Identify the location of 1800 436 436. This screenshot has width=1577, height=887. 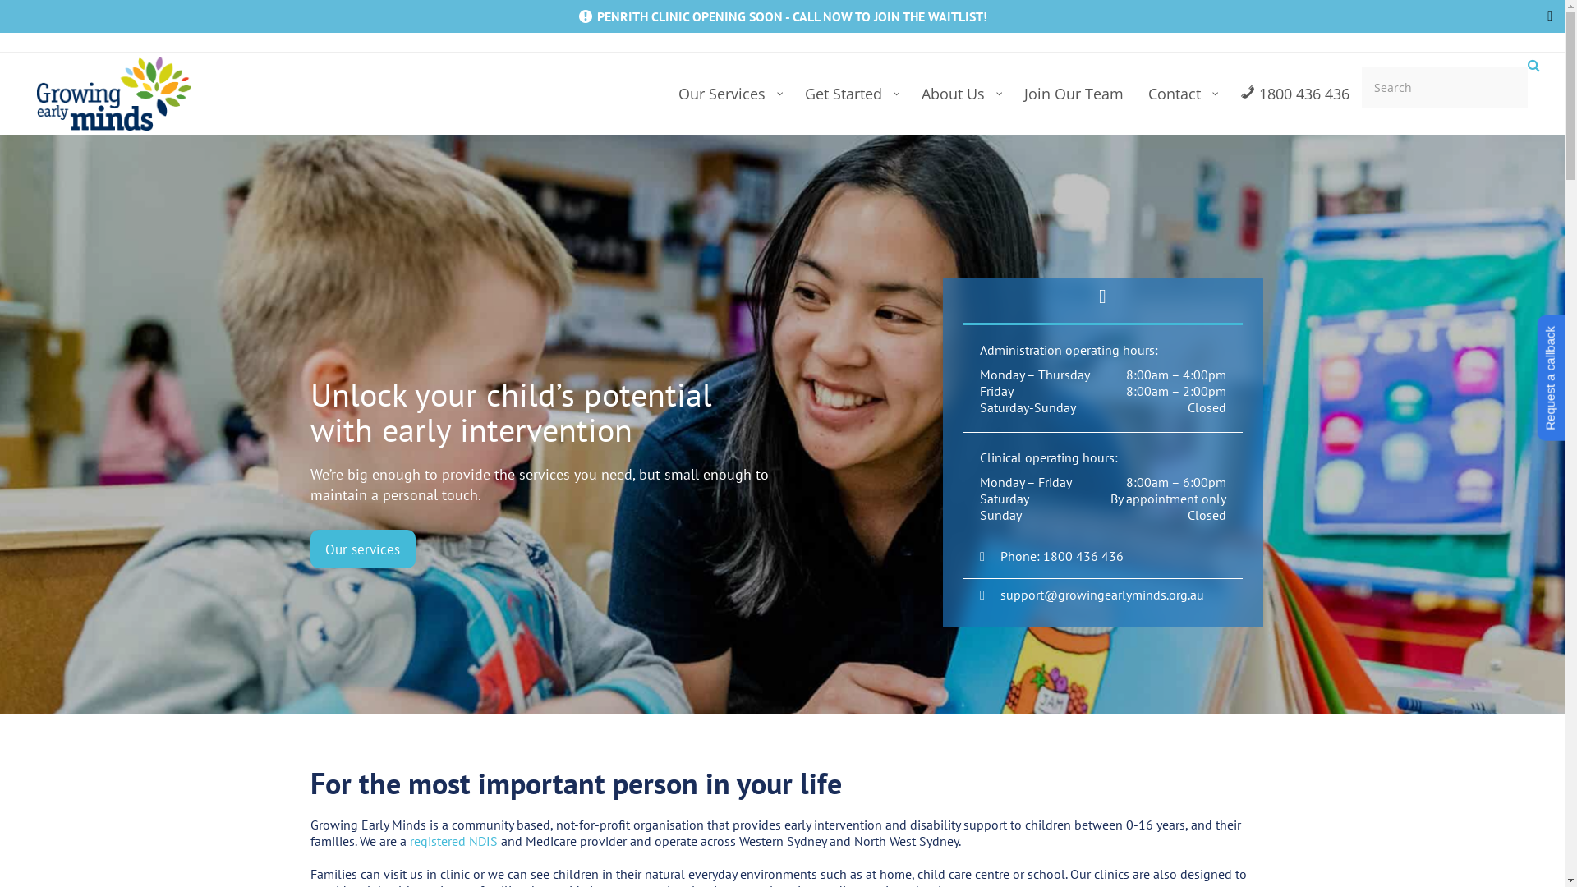
(1083, 556).